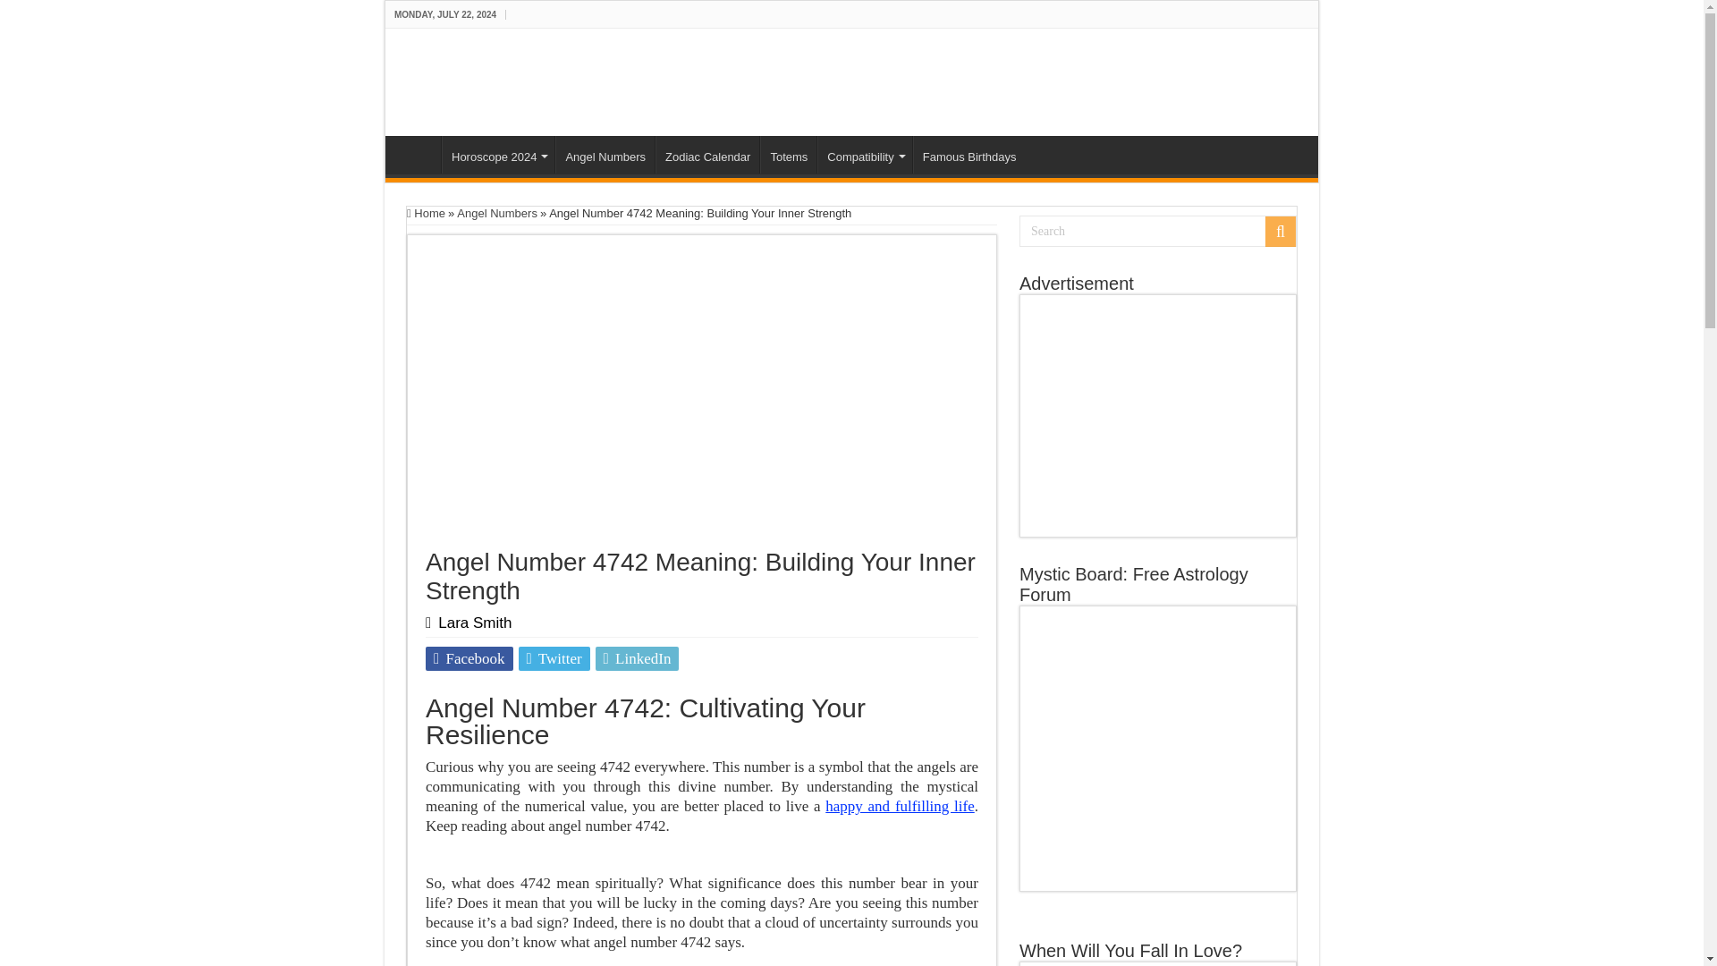 The image size is (1717, 966). What do you see at coordinates (496, 213) in the screenshot?
I see `Angel Numbers` at bounding box center [496, 213].